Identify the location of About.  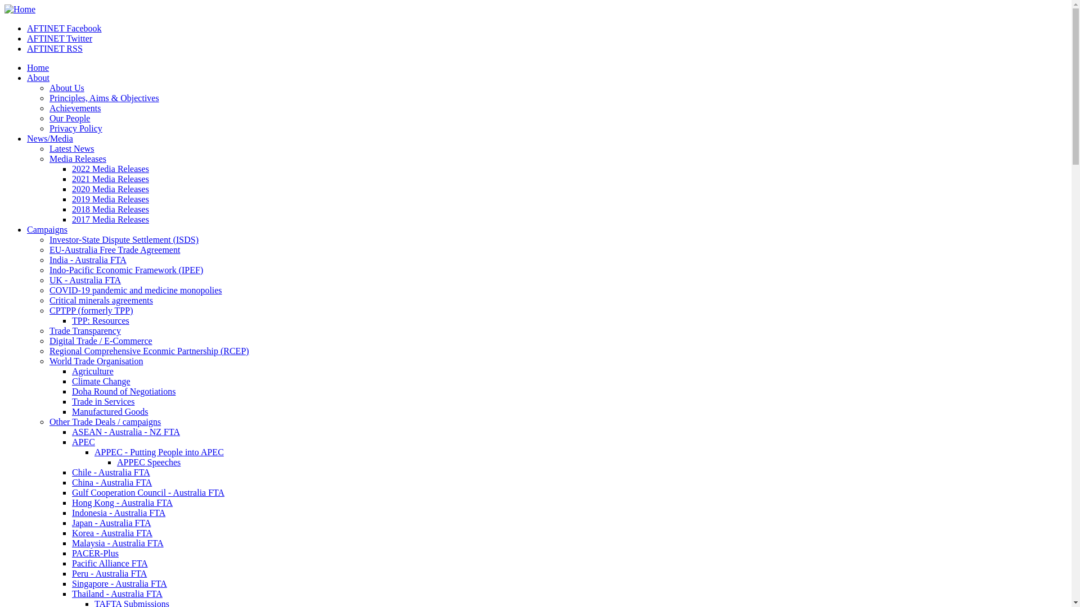
(38, 78).